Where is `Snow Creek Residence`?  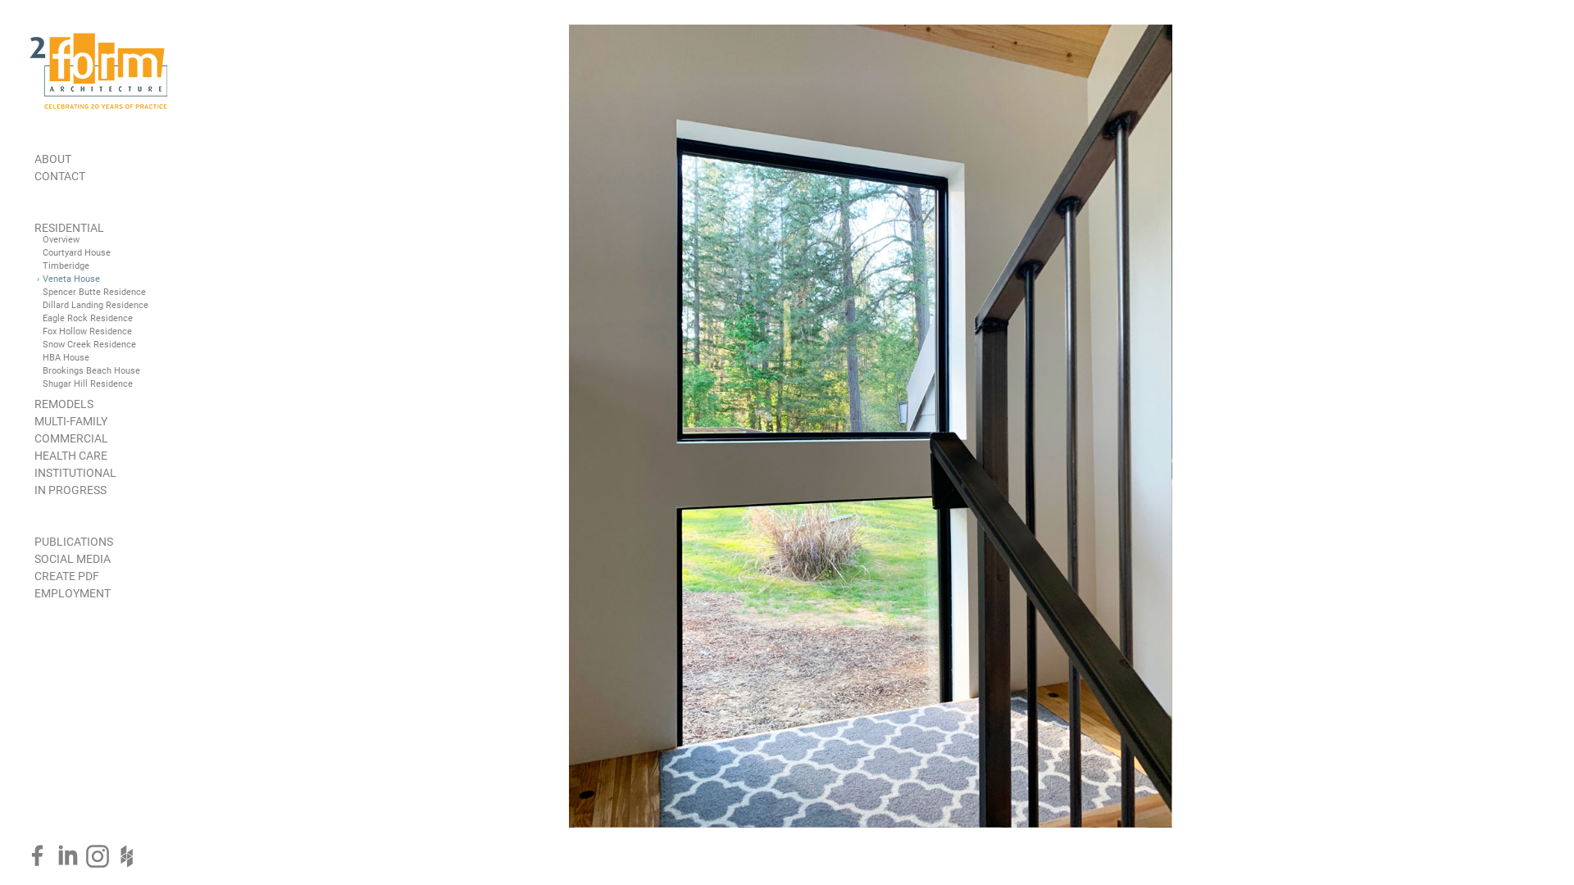 Snow Creek Residence is located at coordinates (89, 344).